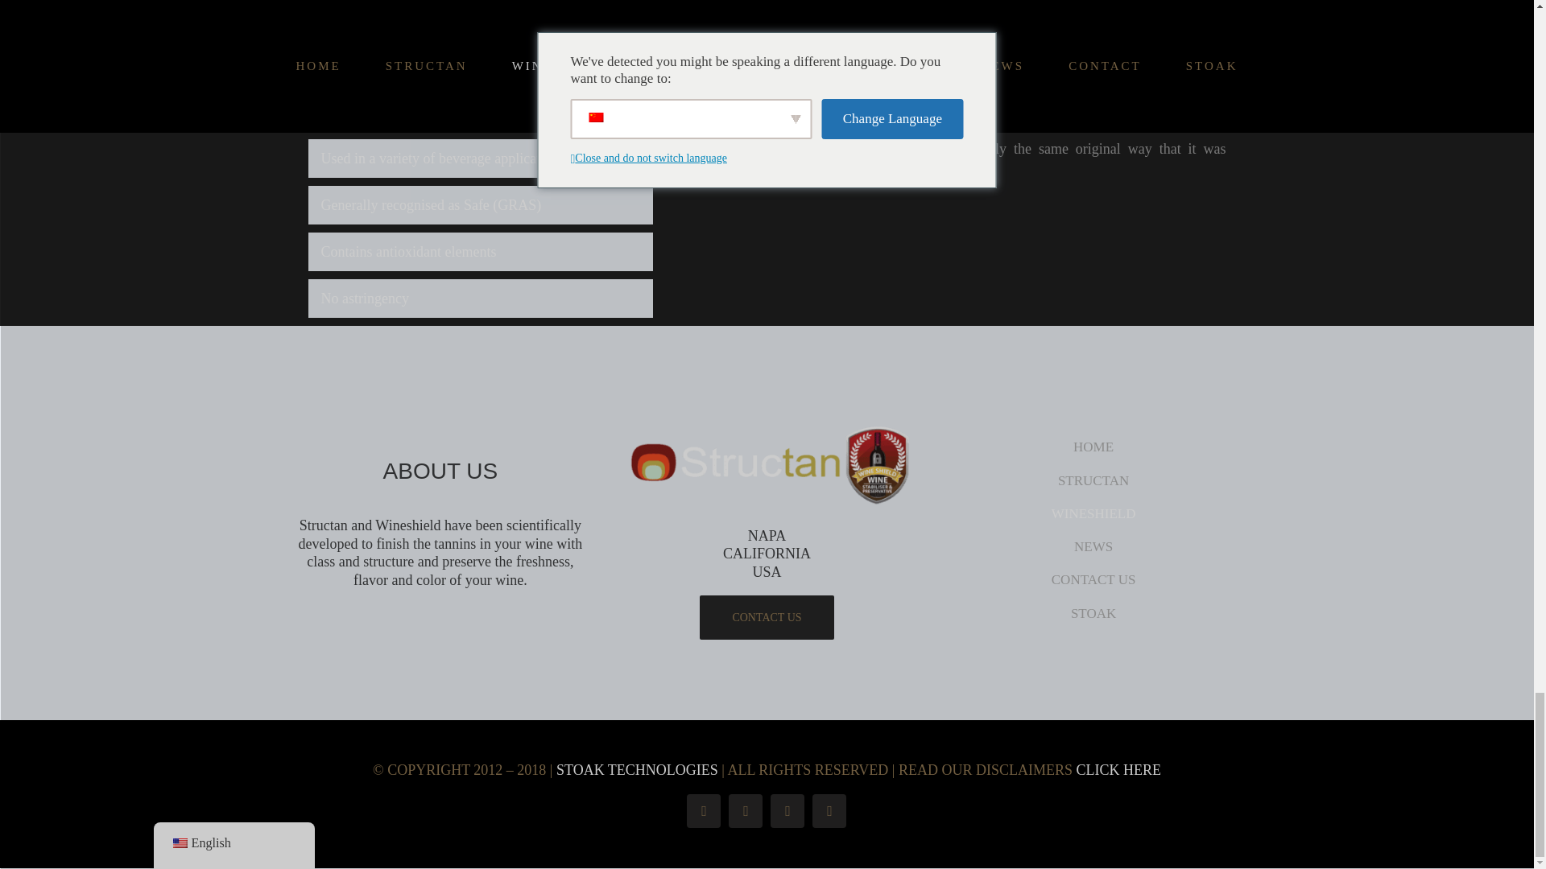 The height and width of the screenshot is (869, 1546). I want to click on CONTACT US, so click(767, 616).